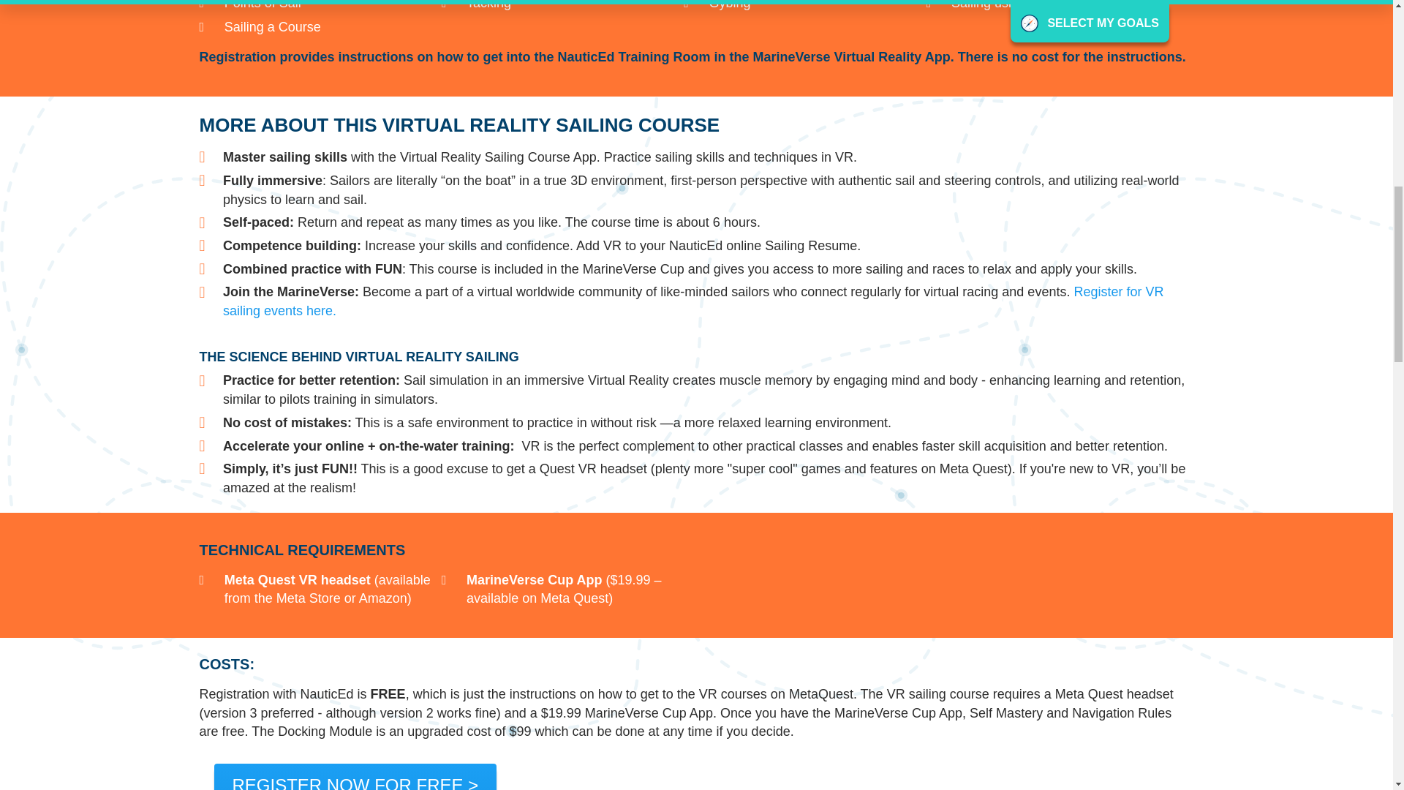 This screenshot has height=790, width=1404. I want to click on Register for VR sailing events here., so click(693, 301).